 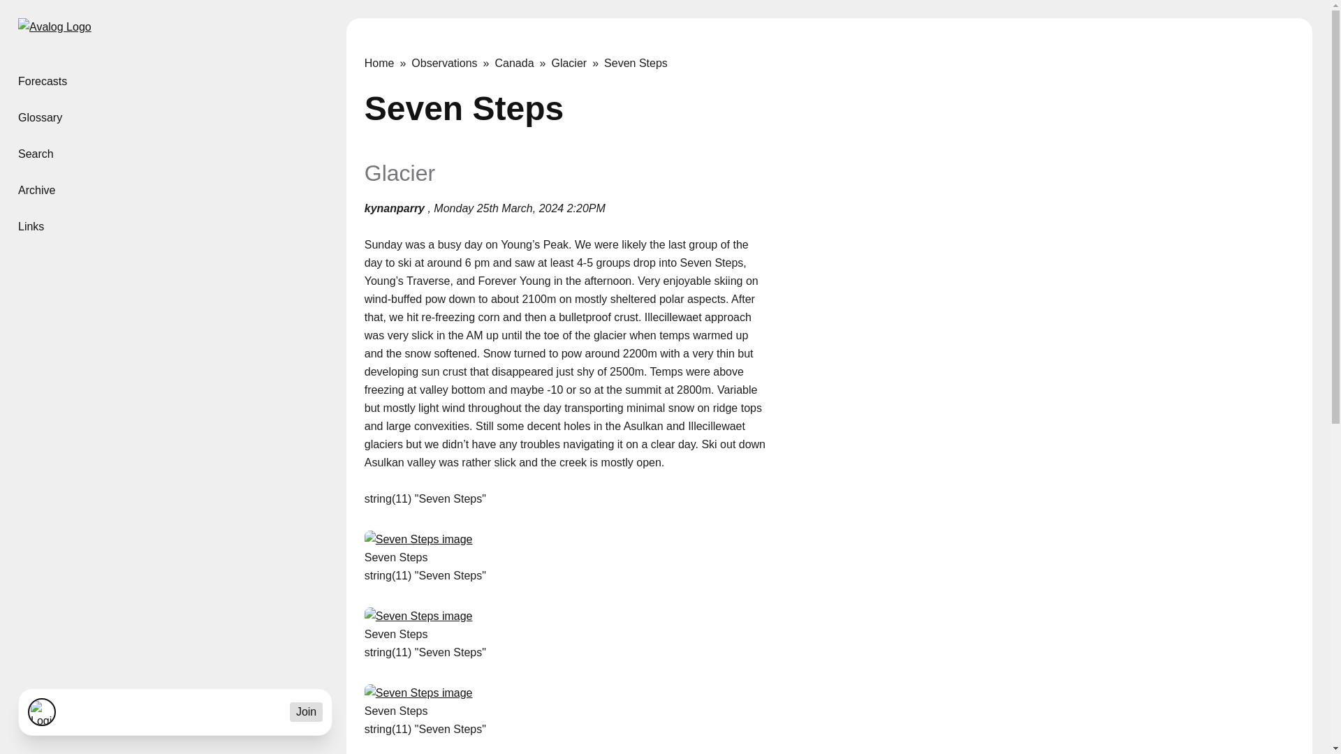 What do you see at coordinates (306, 711) in the screenshot?
I see `Join` at bounding box center [306, 711].